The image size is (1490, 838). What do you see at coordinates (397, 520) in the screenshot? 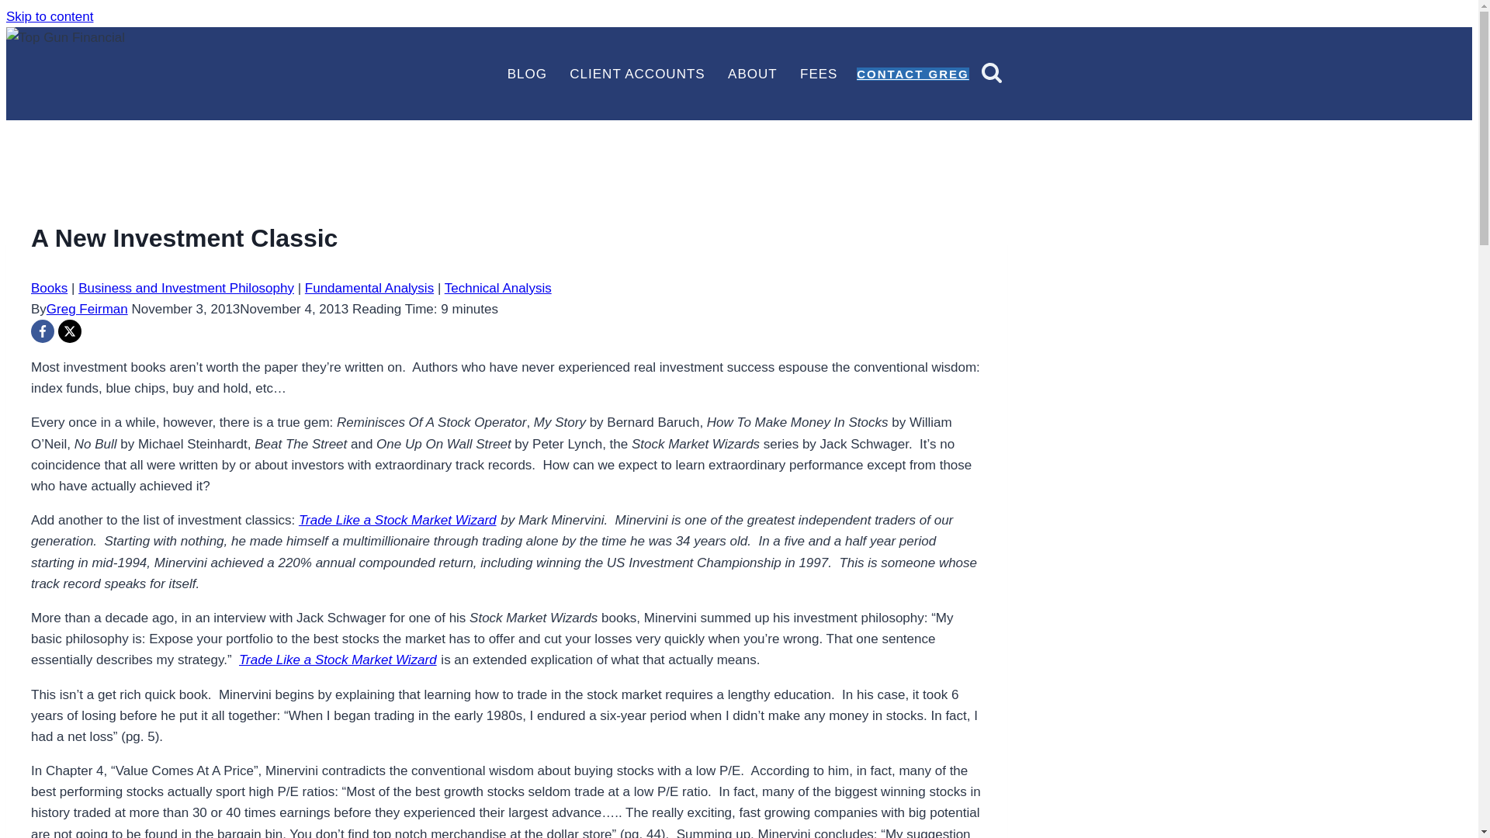
I see `Trade Like a Stock Market Wizard` at bounding box center [397, 520].